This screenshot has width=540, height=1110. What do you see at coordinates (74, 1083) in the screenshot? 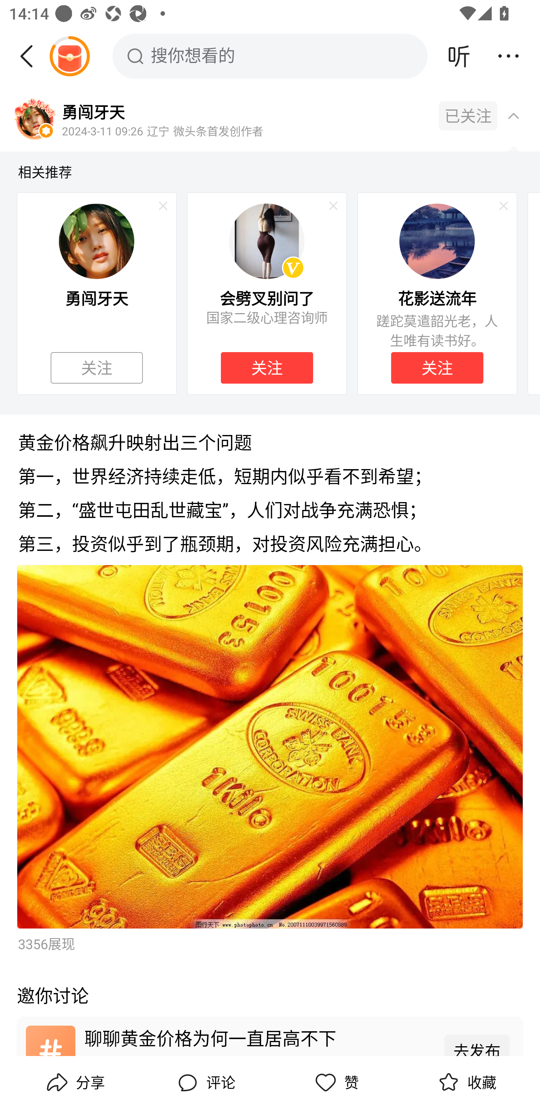
I see `分享` at bounding box center [74, 1083].